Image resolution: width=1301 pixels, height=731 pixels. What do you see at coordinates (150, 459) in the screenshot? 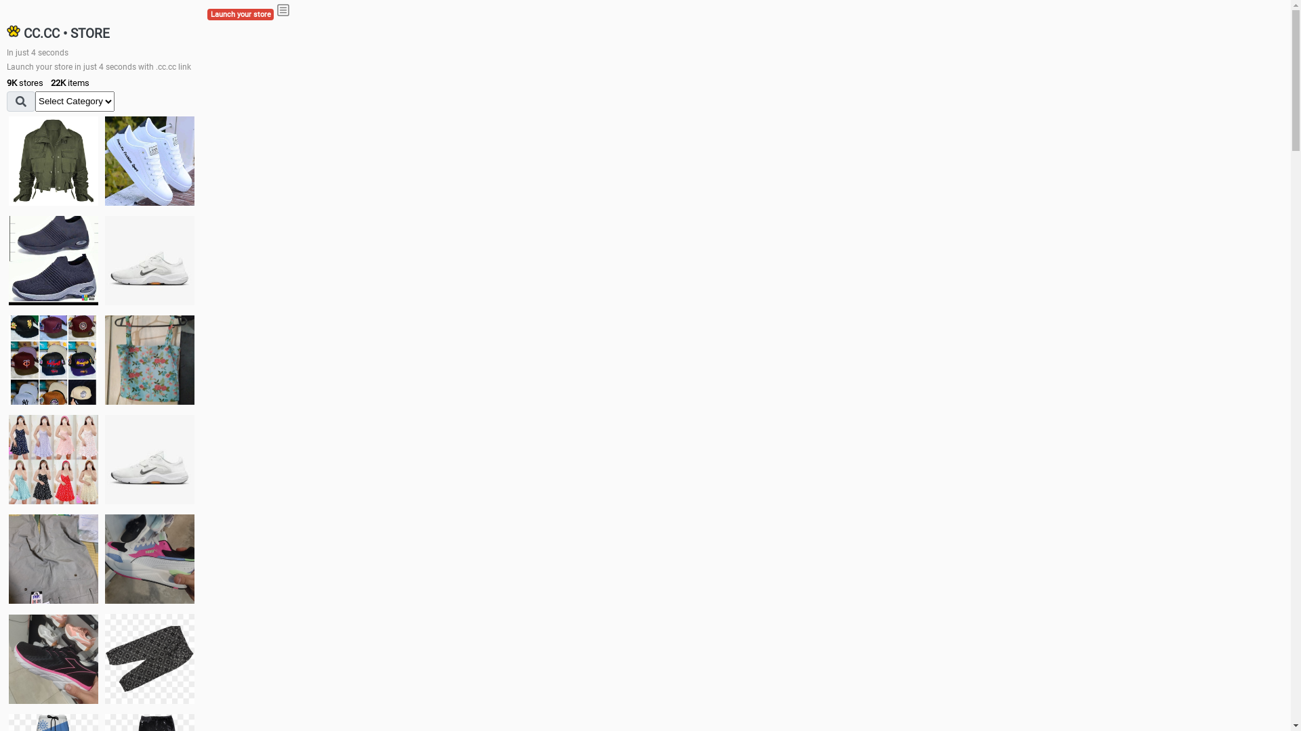
I see `Shoes` at bounding box center [150, 459].